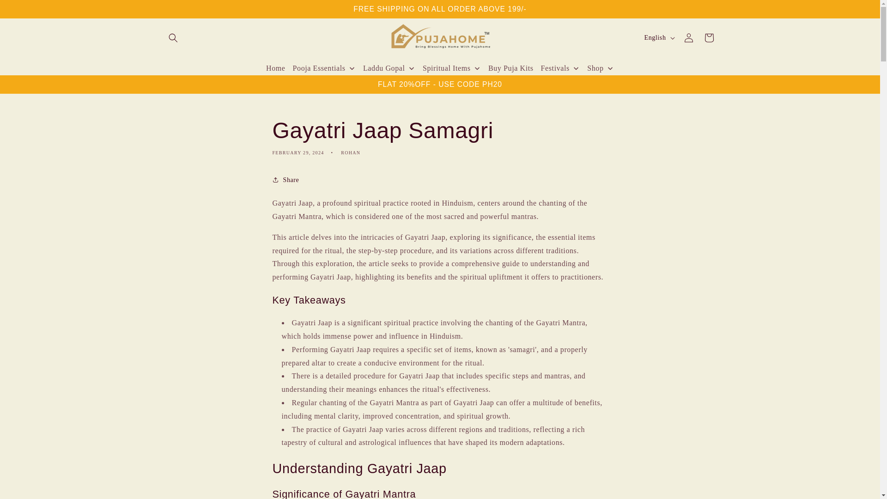 Image resolution: width=887 pixels, height=499 pixels. I want to click on Pooja Essentials, so click(324, 68).